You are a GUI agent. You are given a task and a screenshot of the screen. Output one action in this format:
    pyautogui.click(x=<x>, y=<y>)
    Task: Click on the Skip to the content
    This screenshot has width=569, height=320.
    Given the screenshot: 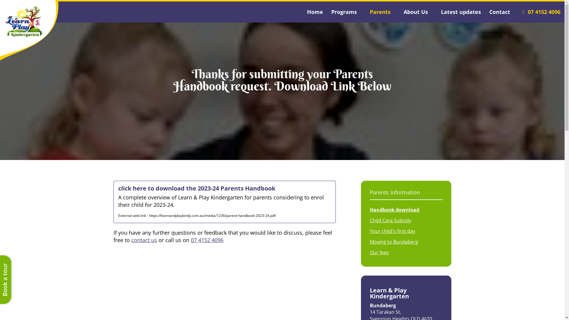 What is the action you would take?
    pyautogui.click(x=282, y=5)
    